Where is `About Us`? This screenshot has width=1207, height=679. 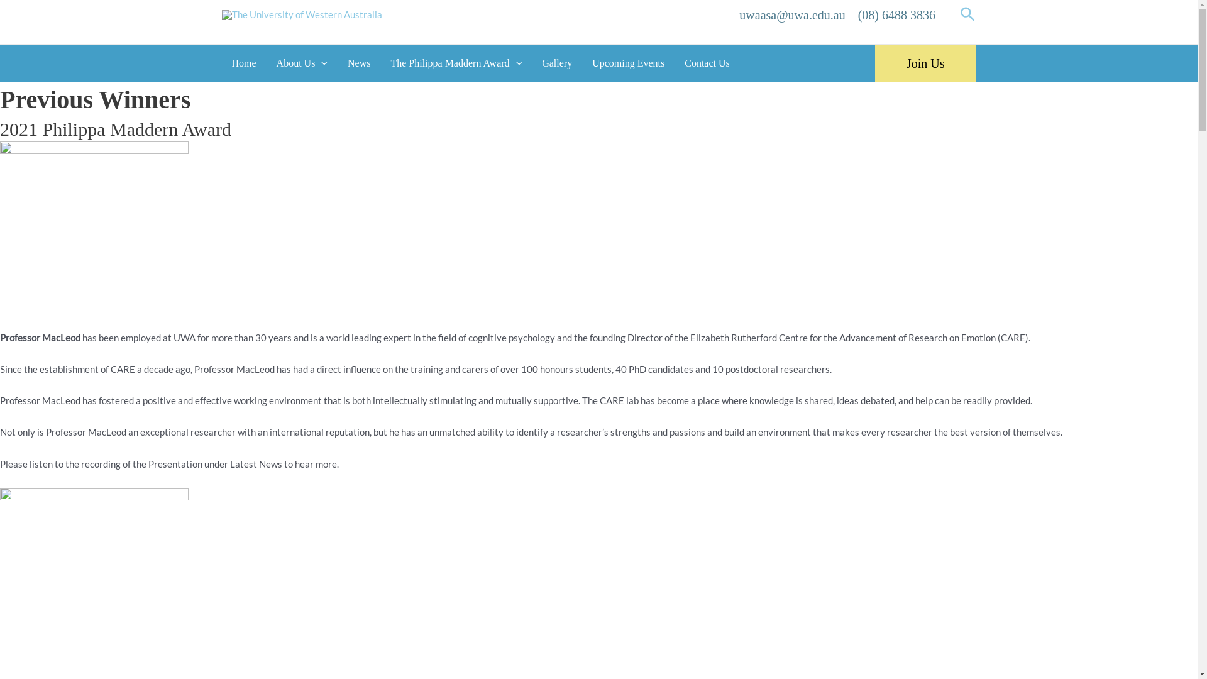 About Us is located at coordinates (302, 63).